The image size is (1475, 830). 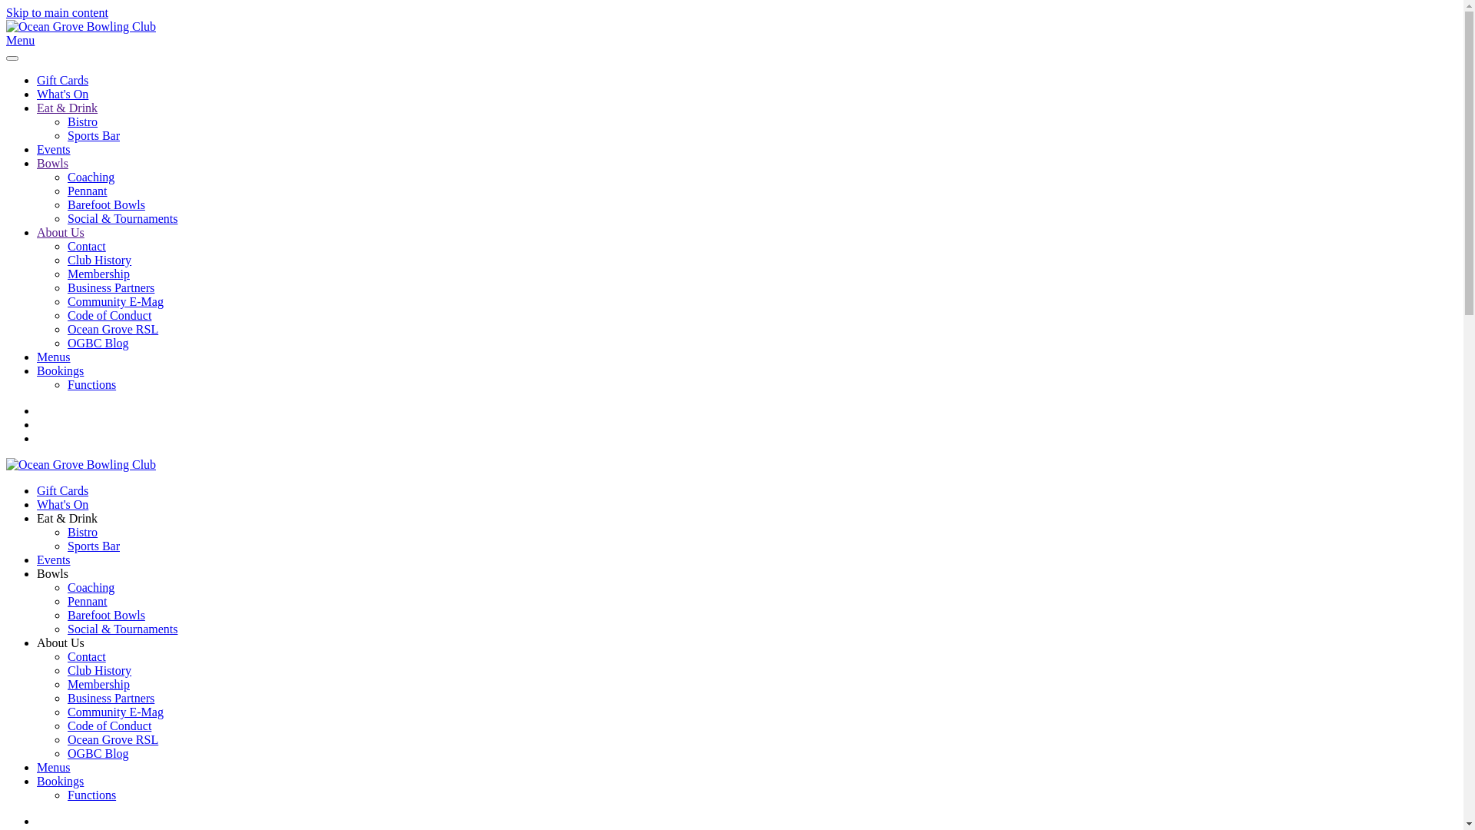 What do you see at coordinates (61, 642) in the screenshot?
I see `About Us` at bounding box center [61, 642].